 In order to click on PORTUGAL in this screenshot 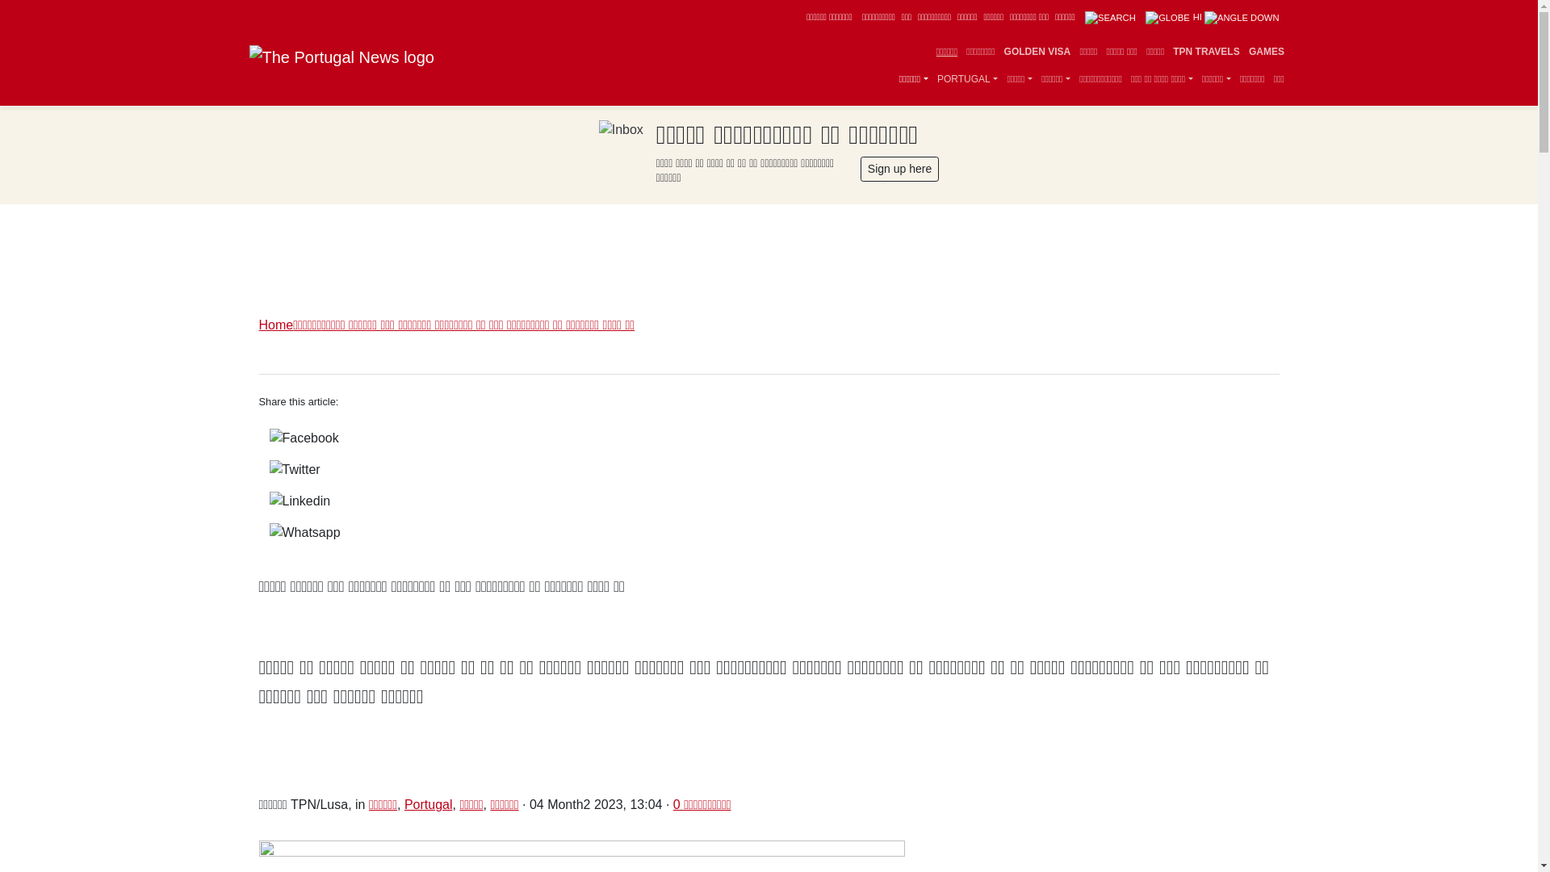, I will do `click(967, 79)`.